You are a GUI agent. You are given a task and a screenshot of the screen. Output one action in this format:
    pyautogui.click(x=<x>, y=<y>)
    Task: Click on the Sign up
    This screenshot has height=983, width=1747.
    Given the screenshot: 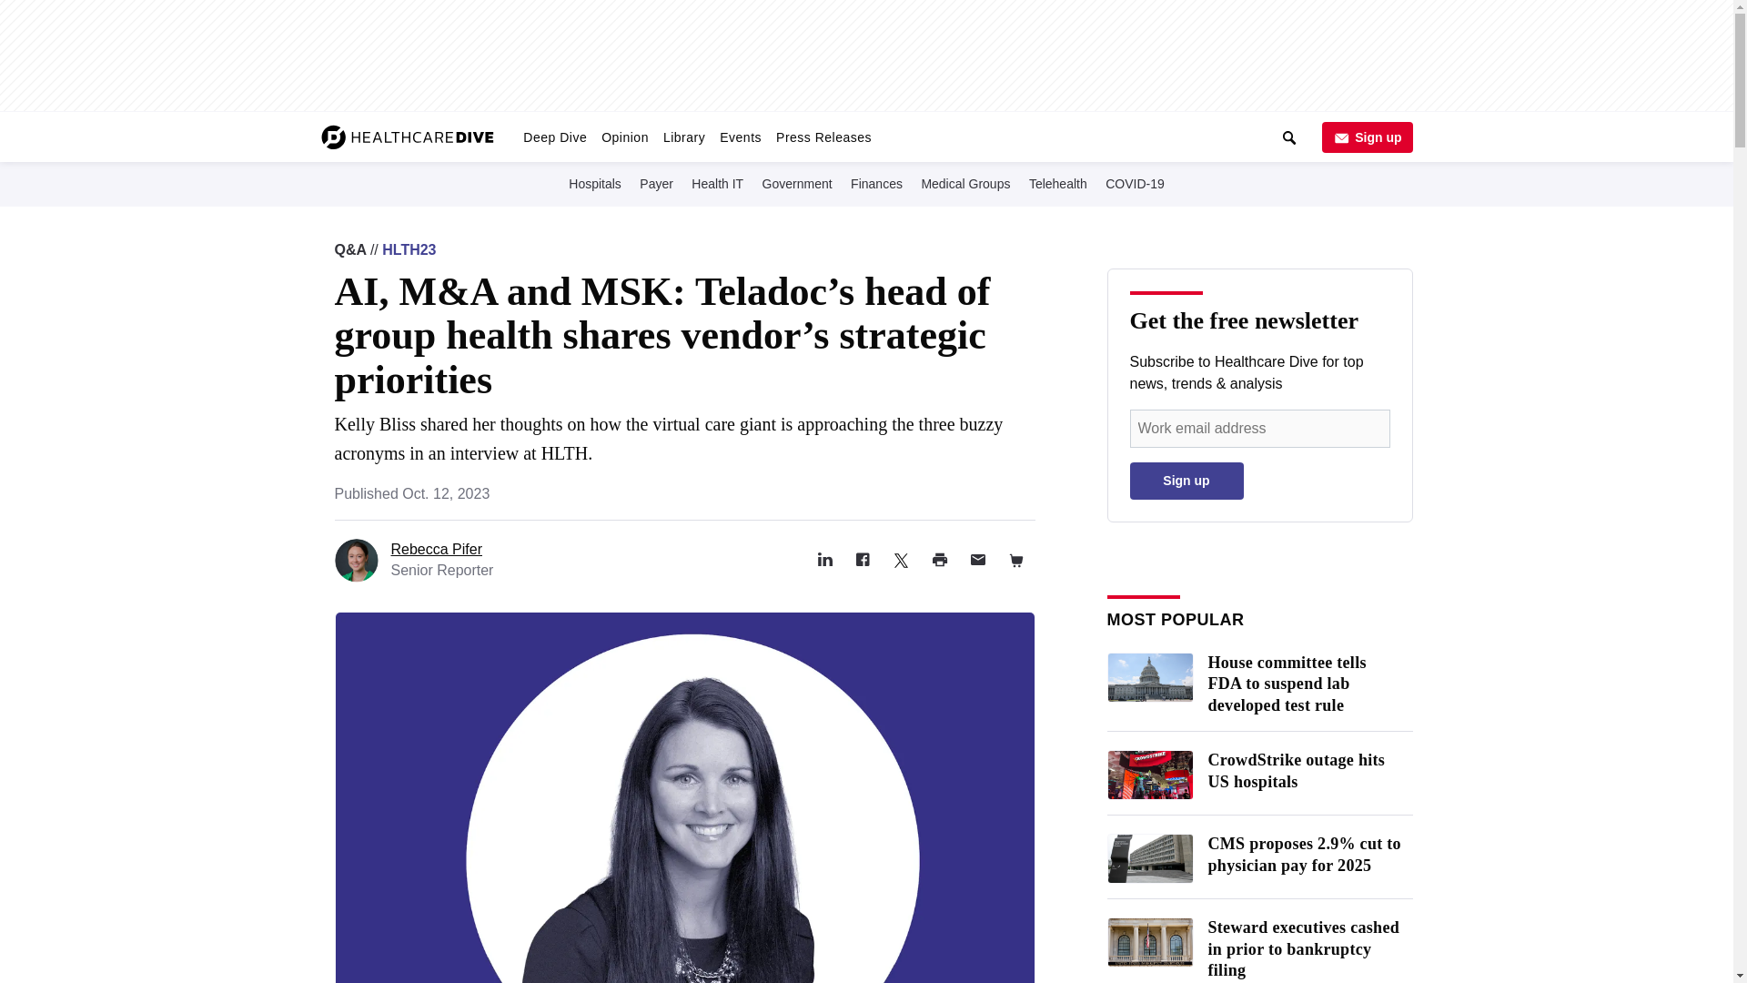 What is the action you would take?
    pyautogui.click(x=1366, y=137)
    